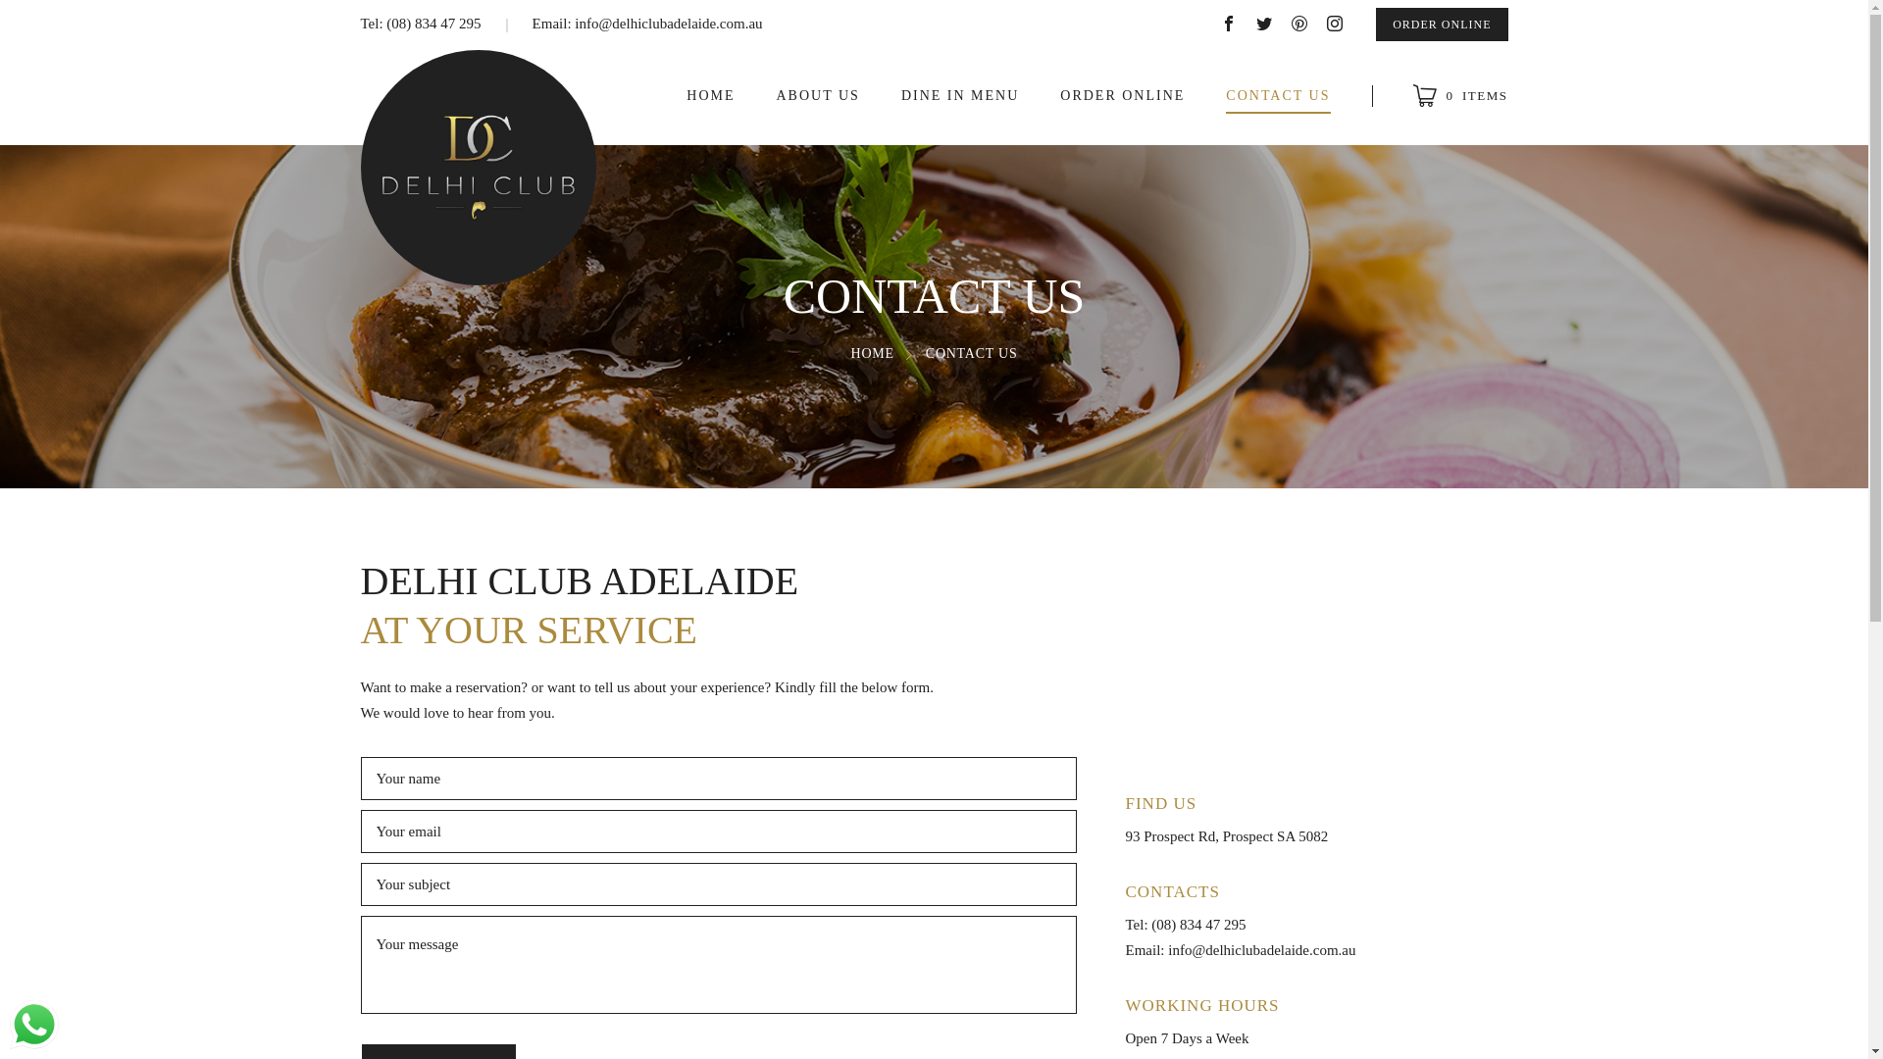  What do you see at coordinates (818, 96) in the screenshot?
I see `ABOUT US` at bounding box center [818, 96].